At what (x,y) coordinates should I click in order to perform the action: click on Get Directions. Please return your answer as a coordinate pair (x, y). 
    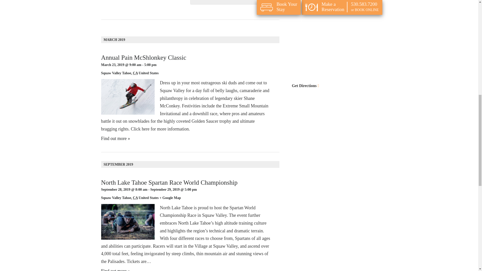
    Looking at the image, I should click on (337, 86).